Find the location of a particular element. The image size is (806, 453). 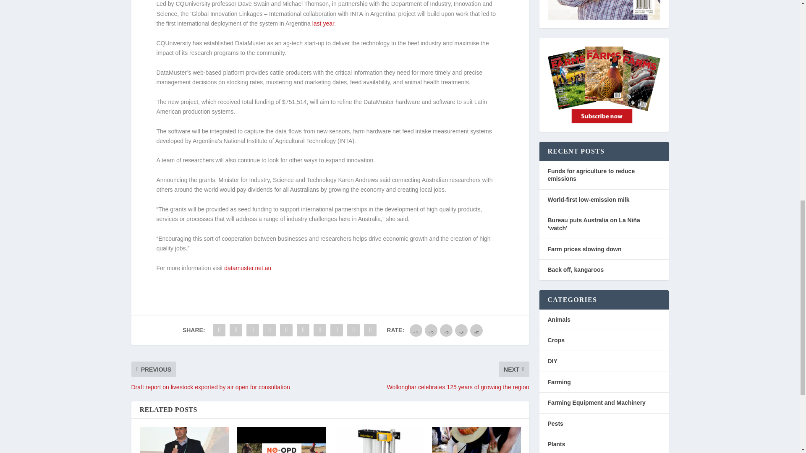

last year is located at coordinates (323, 23).